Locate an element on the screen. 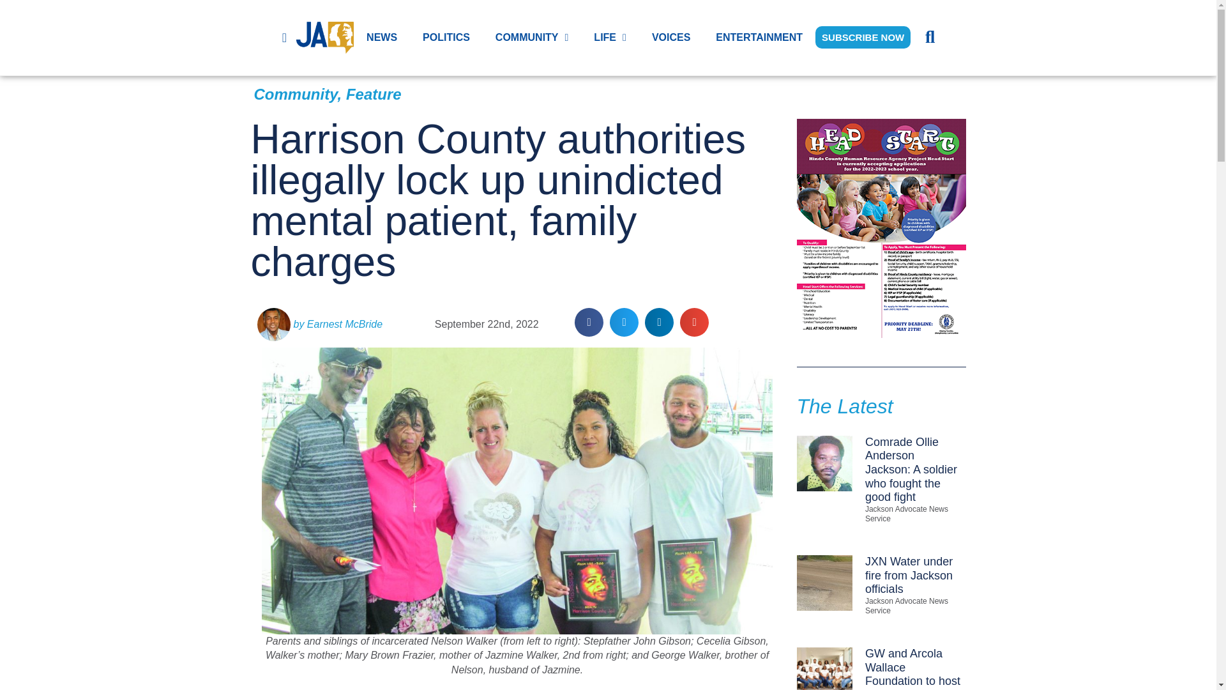 The width and height of the screenshot is (1226, 690). NEWS is located at coordinates (382, 37).